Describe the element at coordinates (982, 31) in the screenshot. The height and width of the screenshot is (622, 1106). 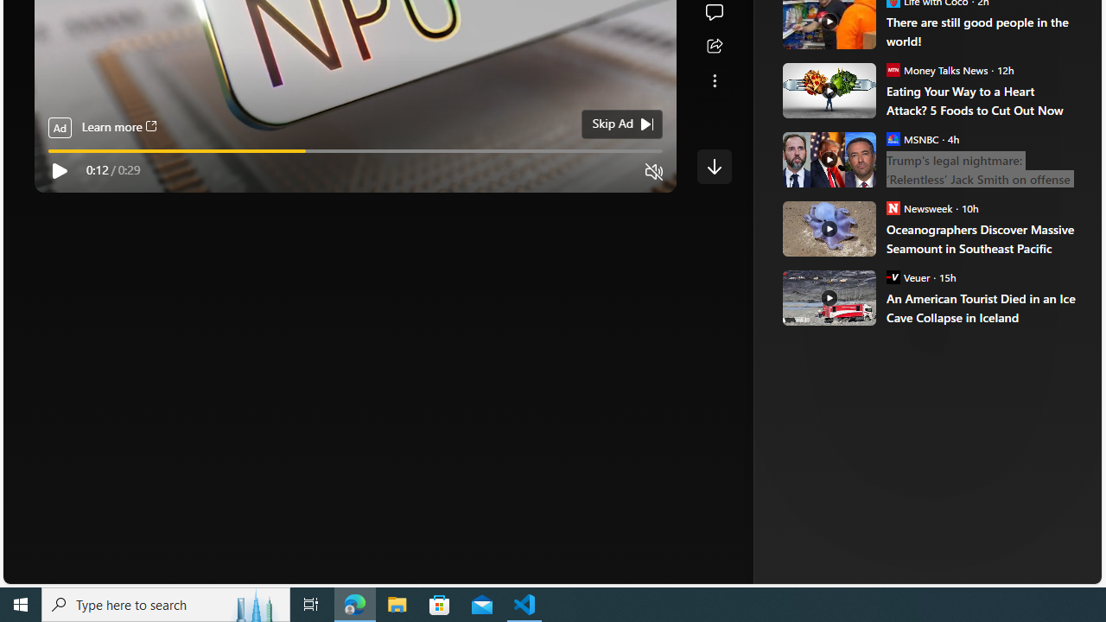
I see `There are still good people in the world!` at that location.